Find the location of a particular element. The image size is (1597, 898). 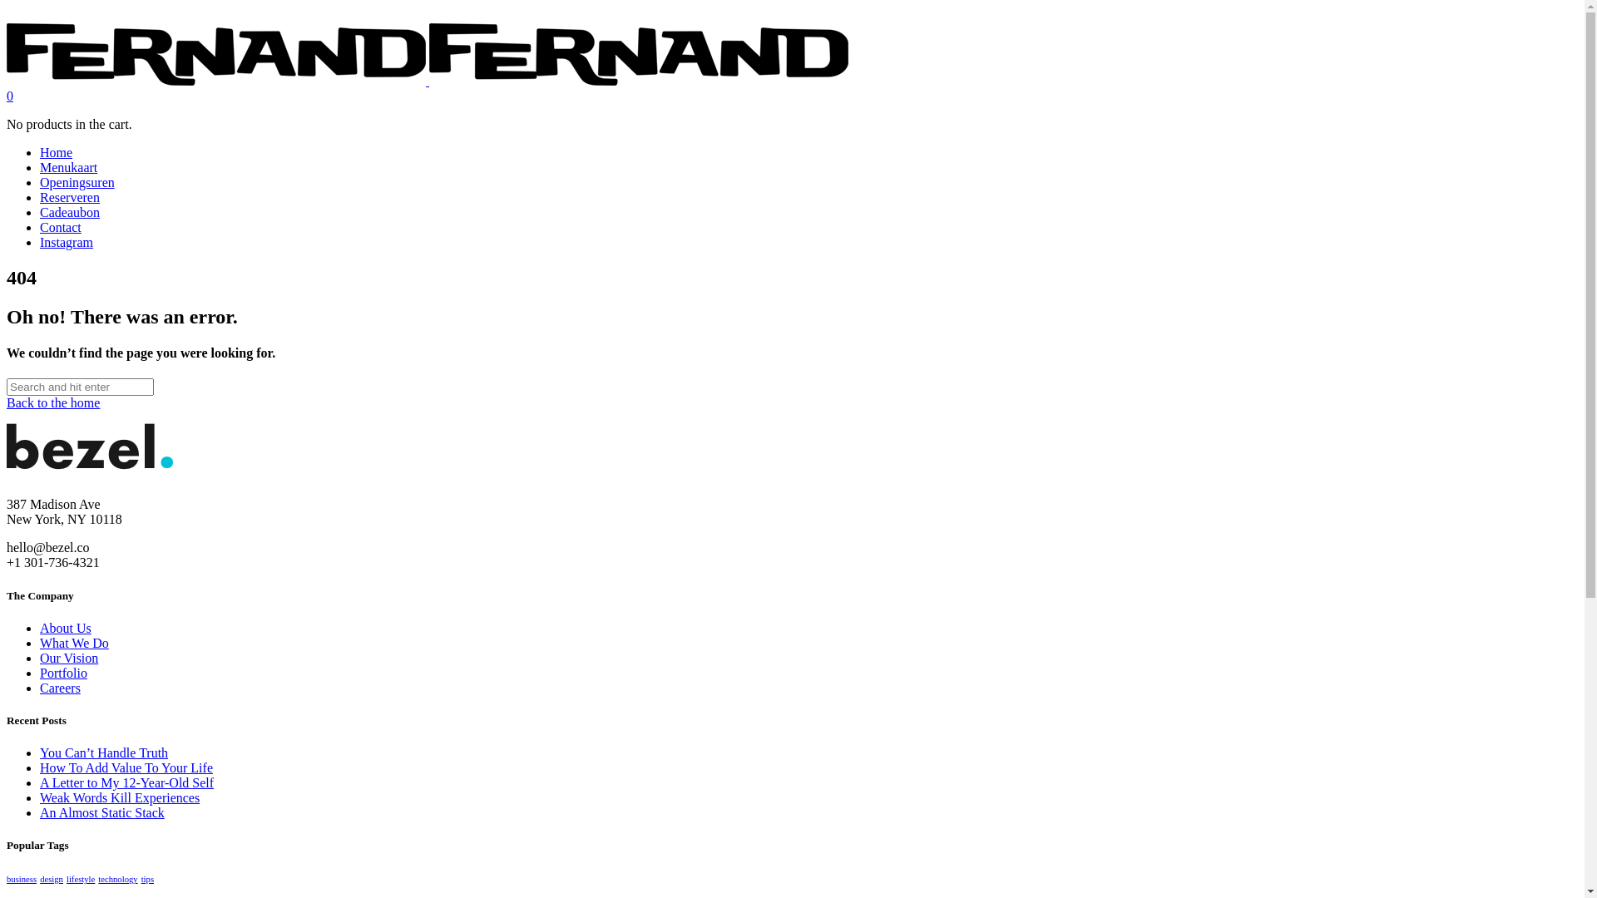

Contact is located at coordinates (61, 228).